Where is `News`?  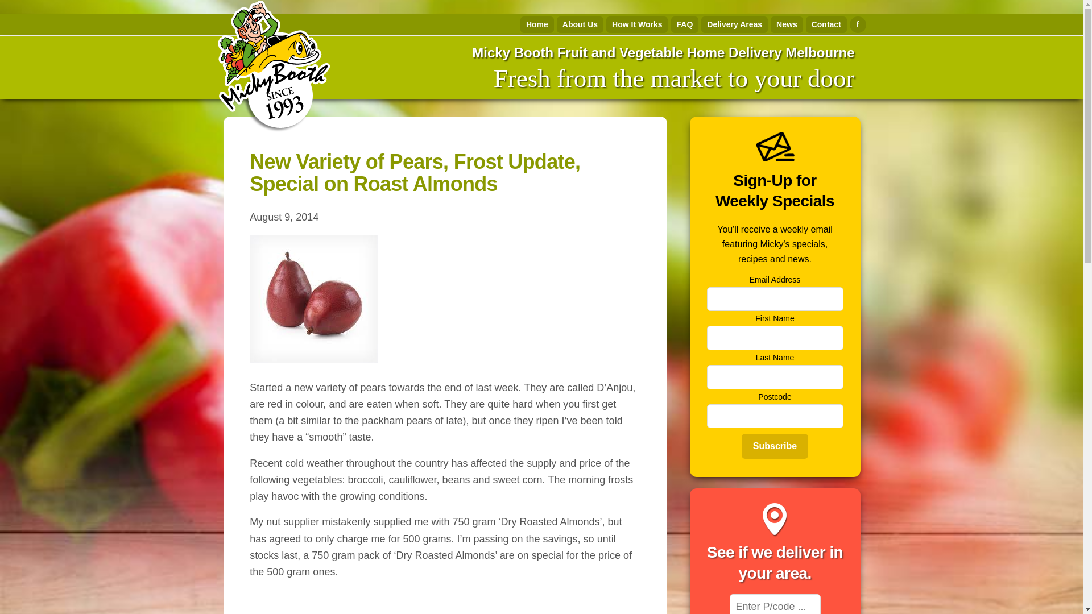
News is located at coordinates (787, 25).